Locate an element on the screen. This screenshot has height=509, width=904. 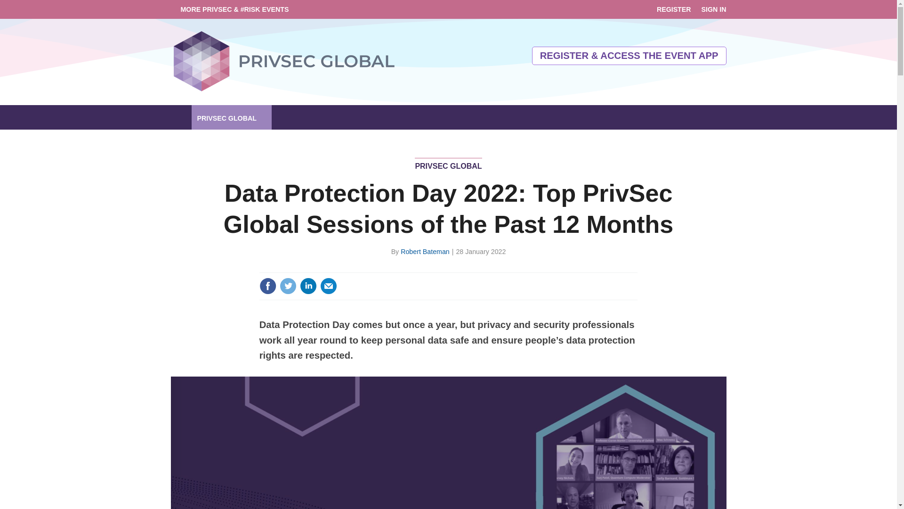
PRIVSEC GLOBAL is located at coordinates (231, 117).